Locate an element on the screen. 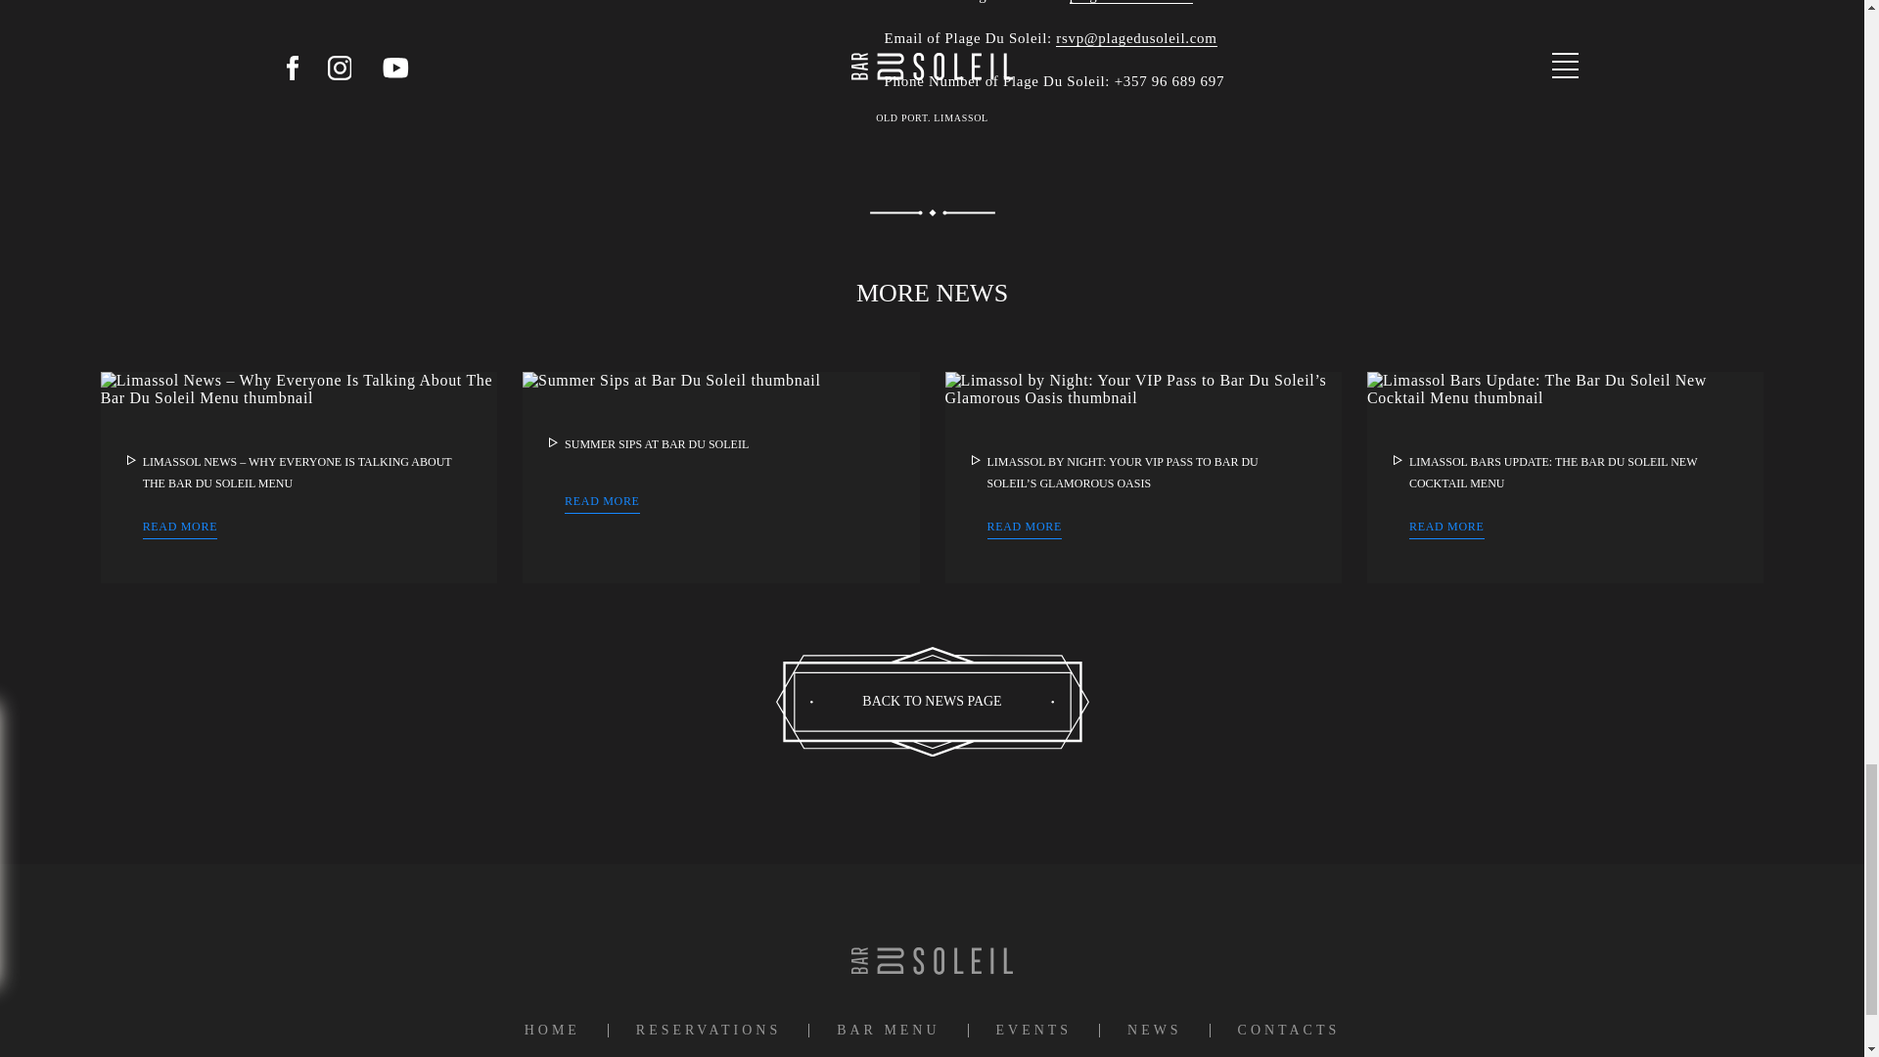  READ MORE is located at coordinates (603, 503).